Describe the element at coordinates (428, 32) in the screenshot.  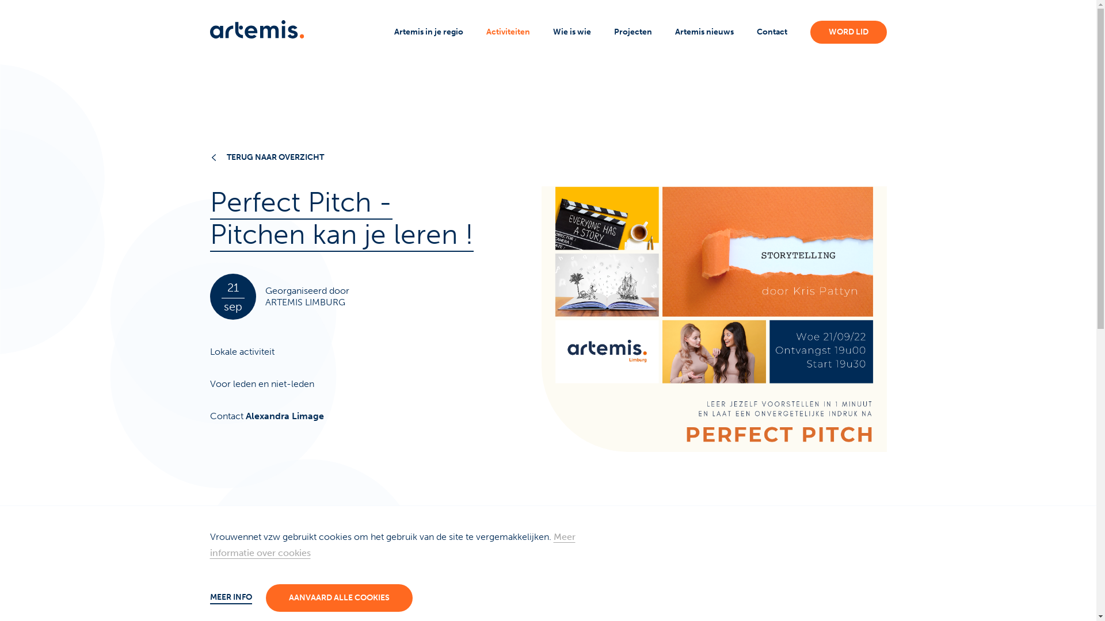
I see `Artemis in je regio` at that location.